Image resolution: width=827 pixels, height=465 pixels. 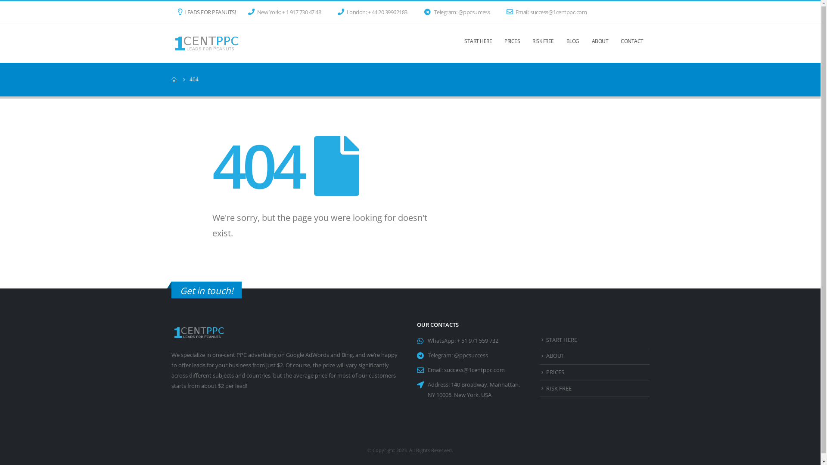 What do you see at coordinates (478, 43) in the screenshot?
I see `START HERE` at bounding box center [478, 43].